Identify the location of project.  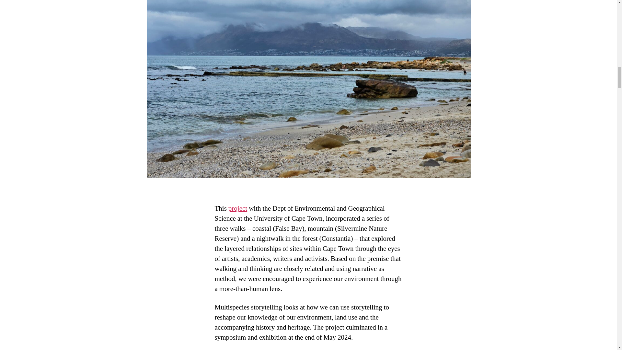
(237, 208).